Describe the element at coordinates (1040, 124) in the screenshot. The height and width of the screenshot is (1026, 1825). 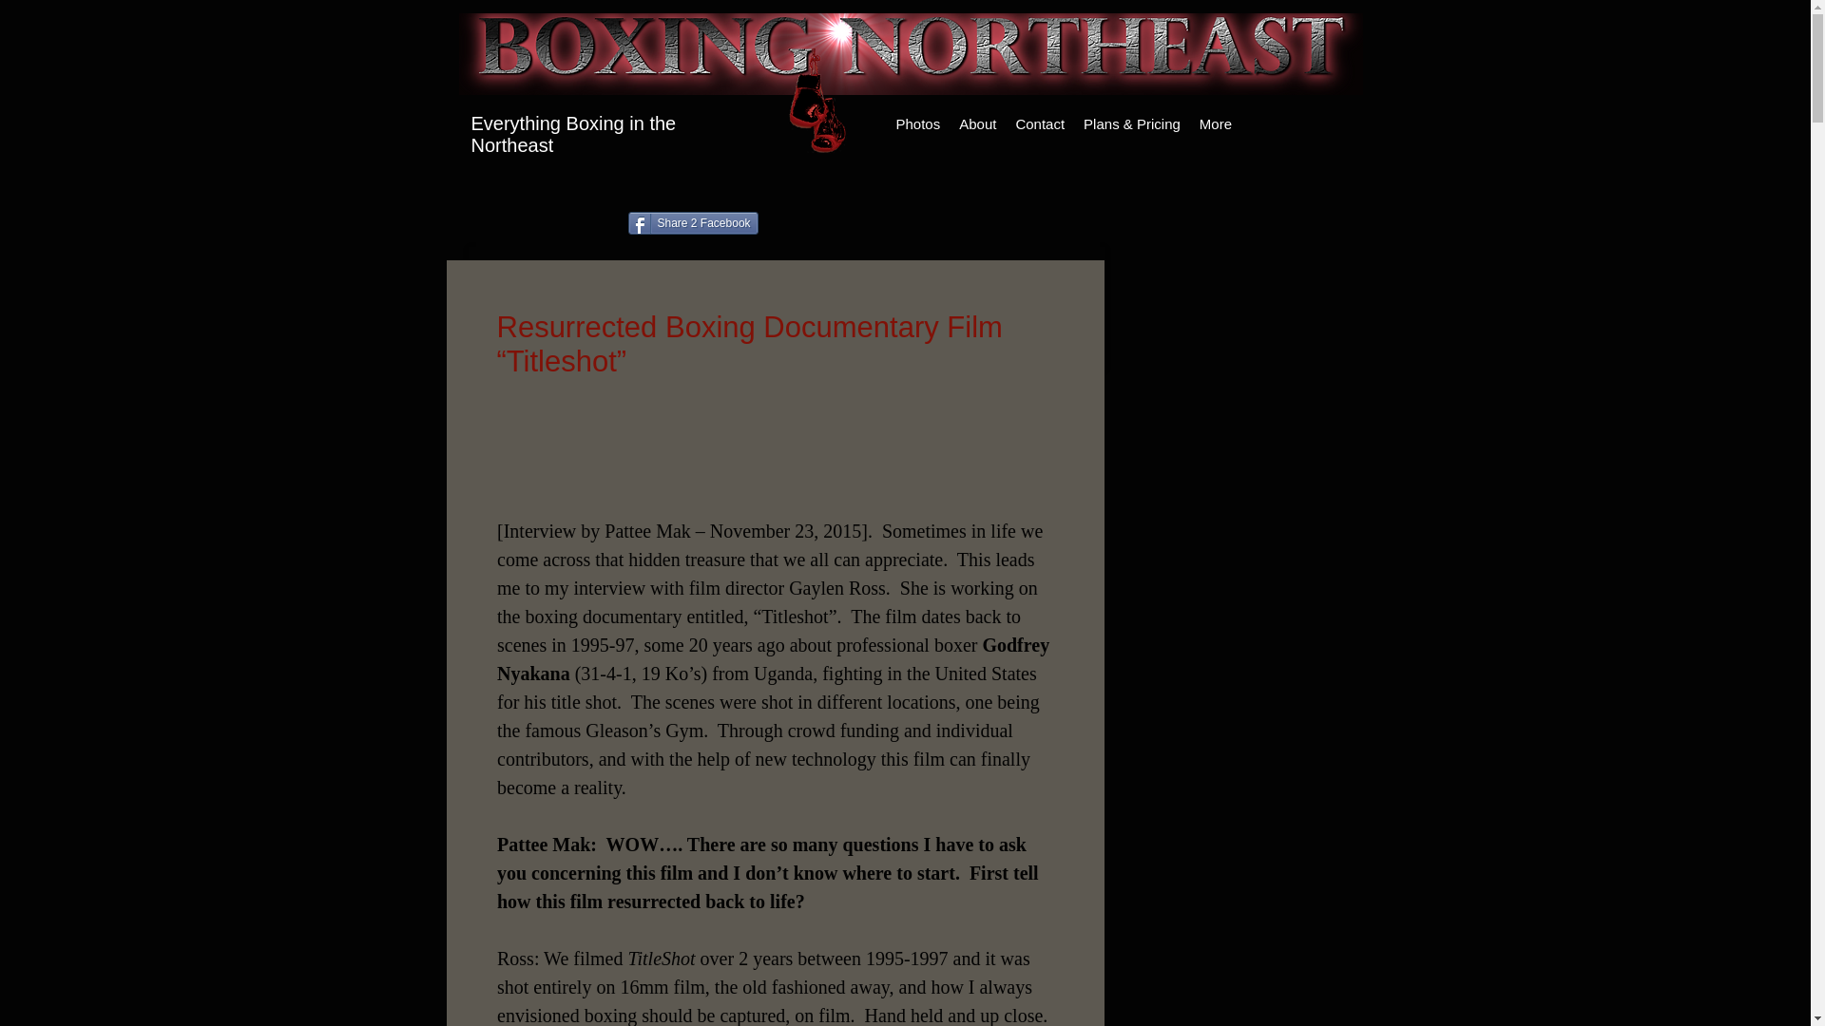
I see `Contact` at that location.